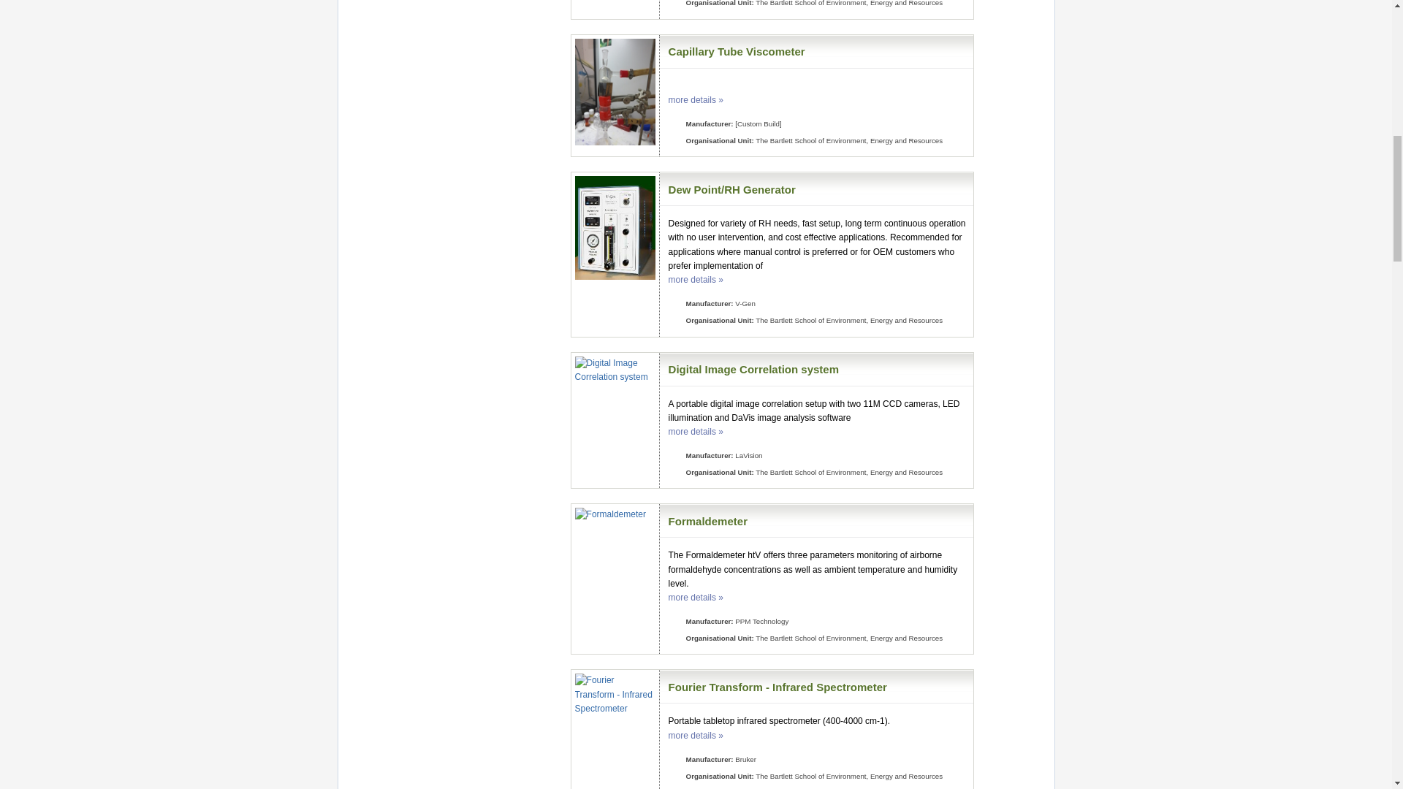 The height and width of the screenshot is (789, 1403). I want to click on Fourier Transform - Infrared Spectrometer, so click(777, 687).